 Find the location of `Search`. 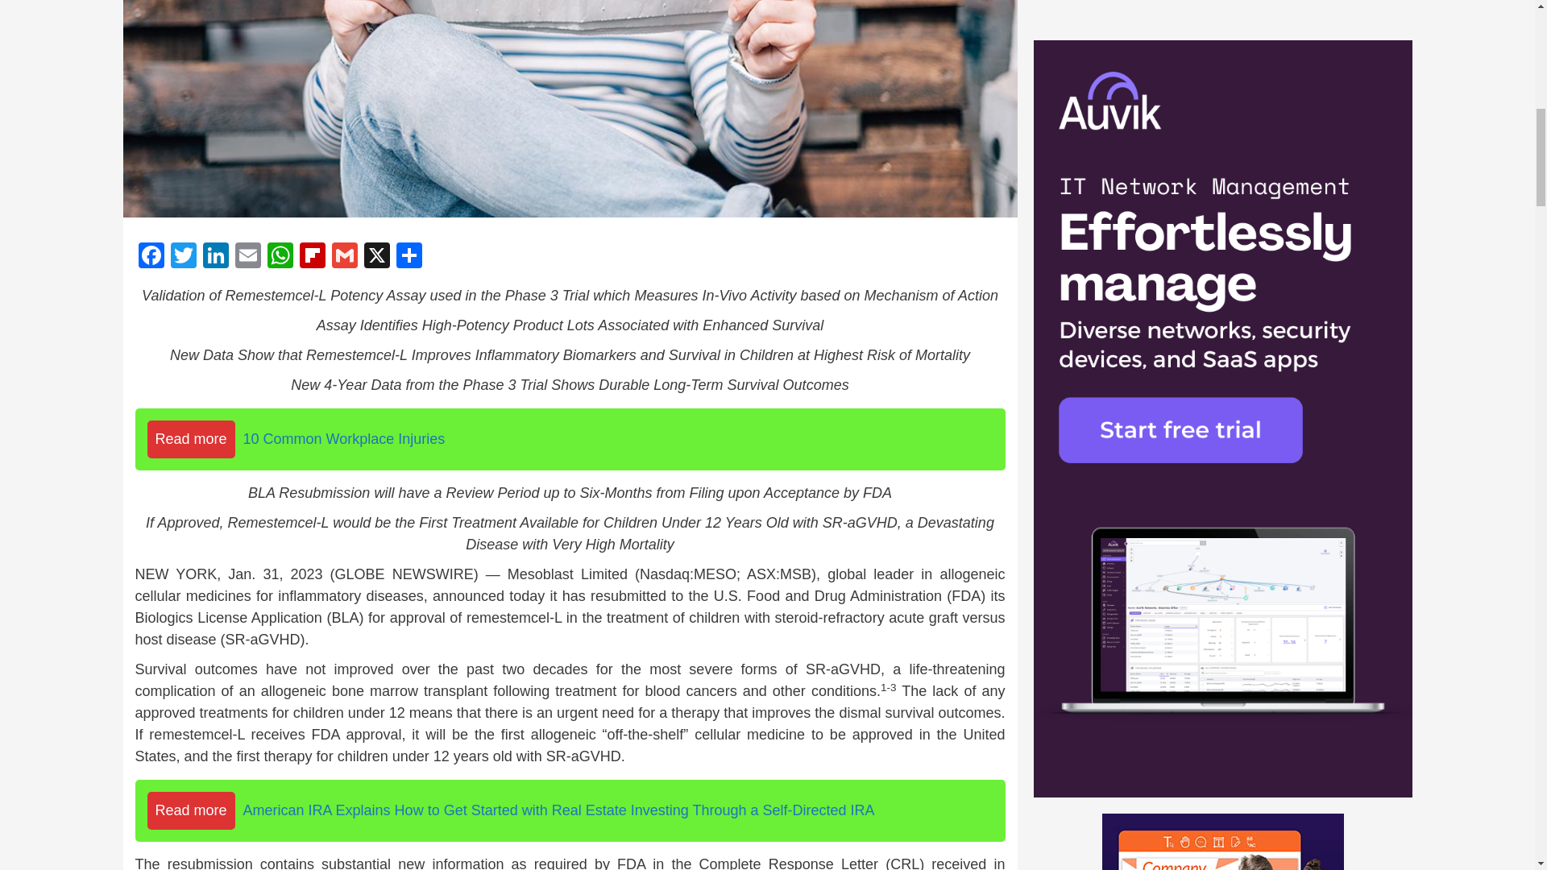

Search is located at coordinates (1355, 864).